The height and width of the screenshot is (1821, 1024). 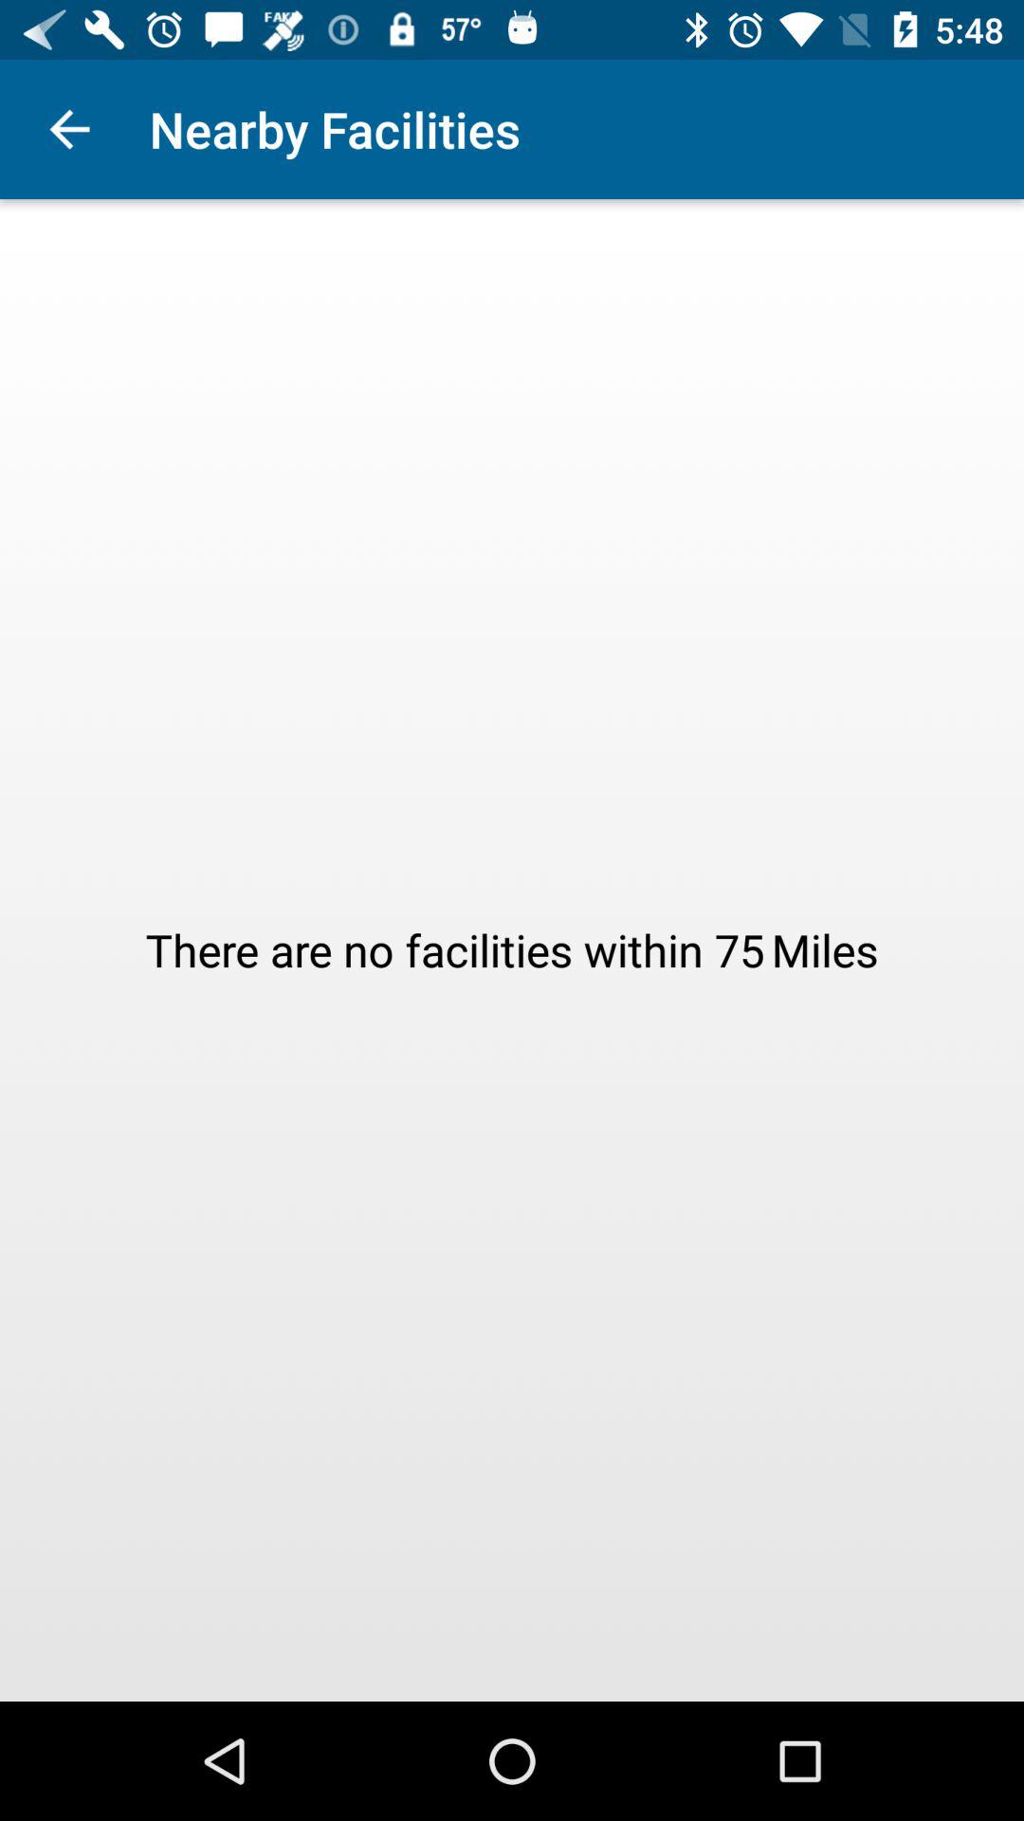 I want to click on select the icon next to nearby facilities icon, so click(x=69, y=129).